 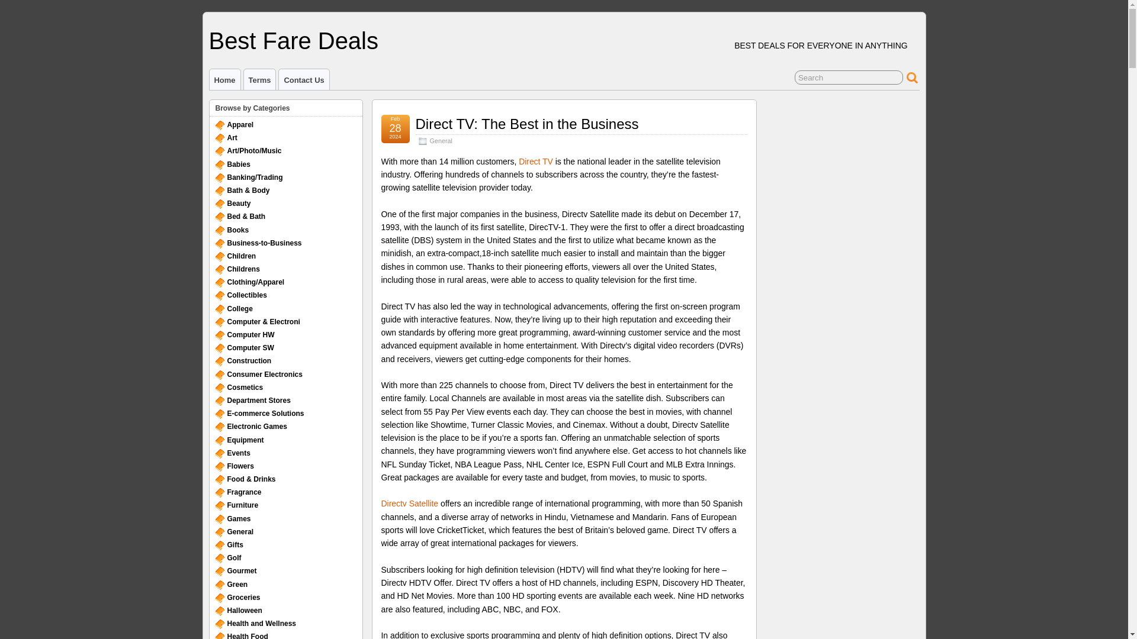 I want to click on Babies, so click(x=239, y=164).